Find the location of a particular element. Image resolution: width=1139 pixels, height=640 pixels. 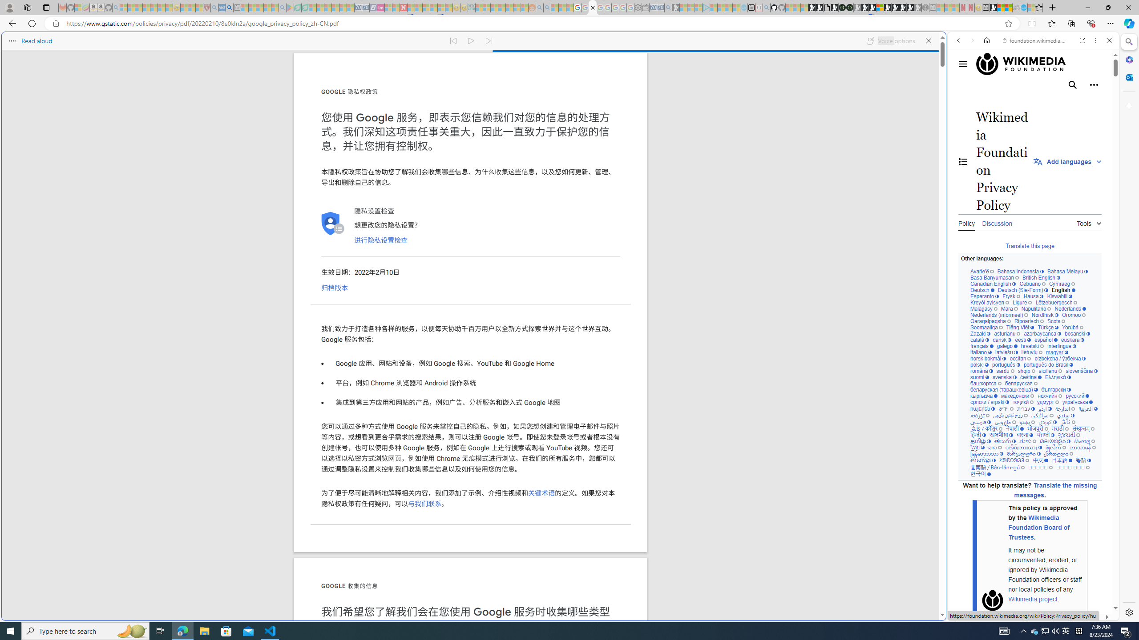

Ligure is located at coordinates (1022, 302).